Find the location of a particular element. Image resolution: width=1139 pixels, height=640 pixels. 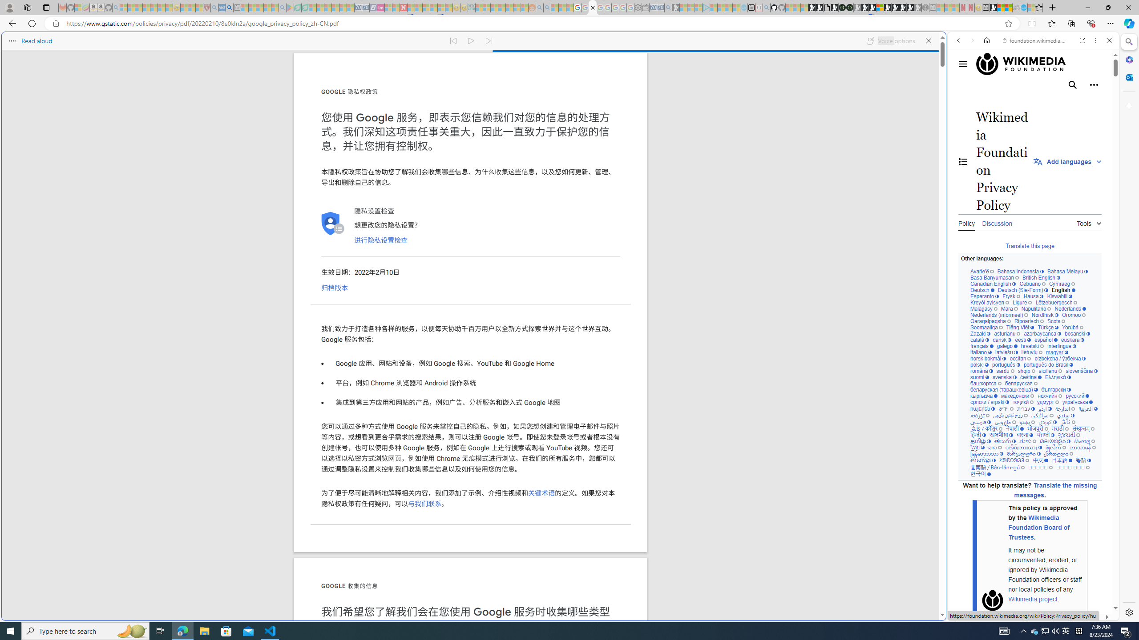

Ligure is located at coordinates (1022, 302).